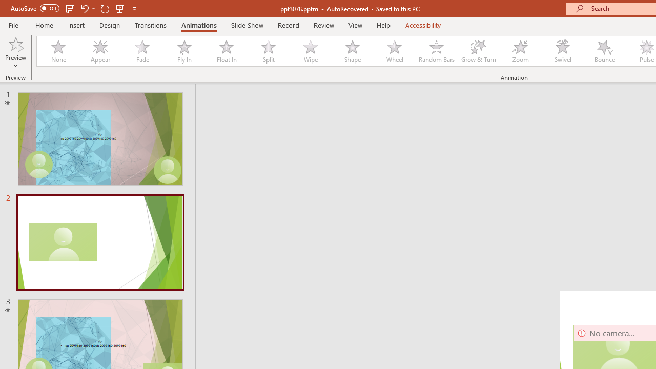 The image size is (656, 369). What do you see at coordinates (100, 51) in the screenshot?
I see `Appear` at bounding box center [100, 51].